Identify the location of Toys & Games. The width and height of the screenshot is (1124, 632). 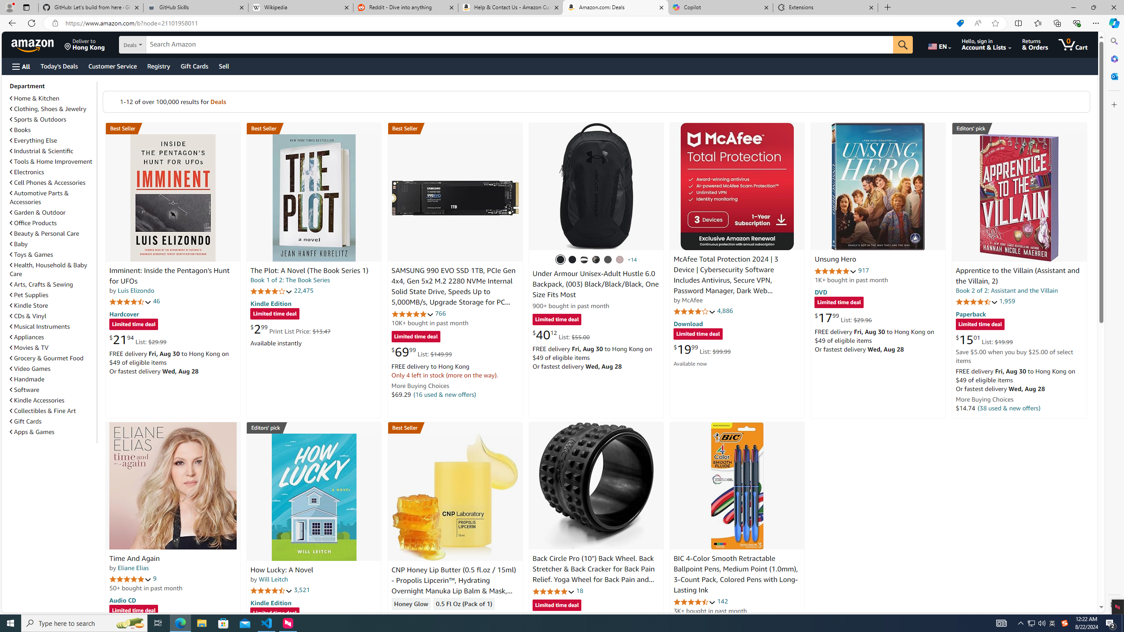
(32, 255).